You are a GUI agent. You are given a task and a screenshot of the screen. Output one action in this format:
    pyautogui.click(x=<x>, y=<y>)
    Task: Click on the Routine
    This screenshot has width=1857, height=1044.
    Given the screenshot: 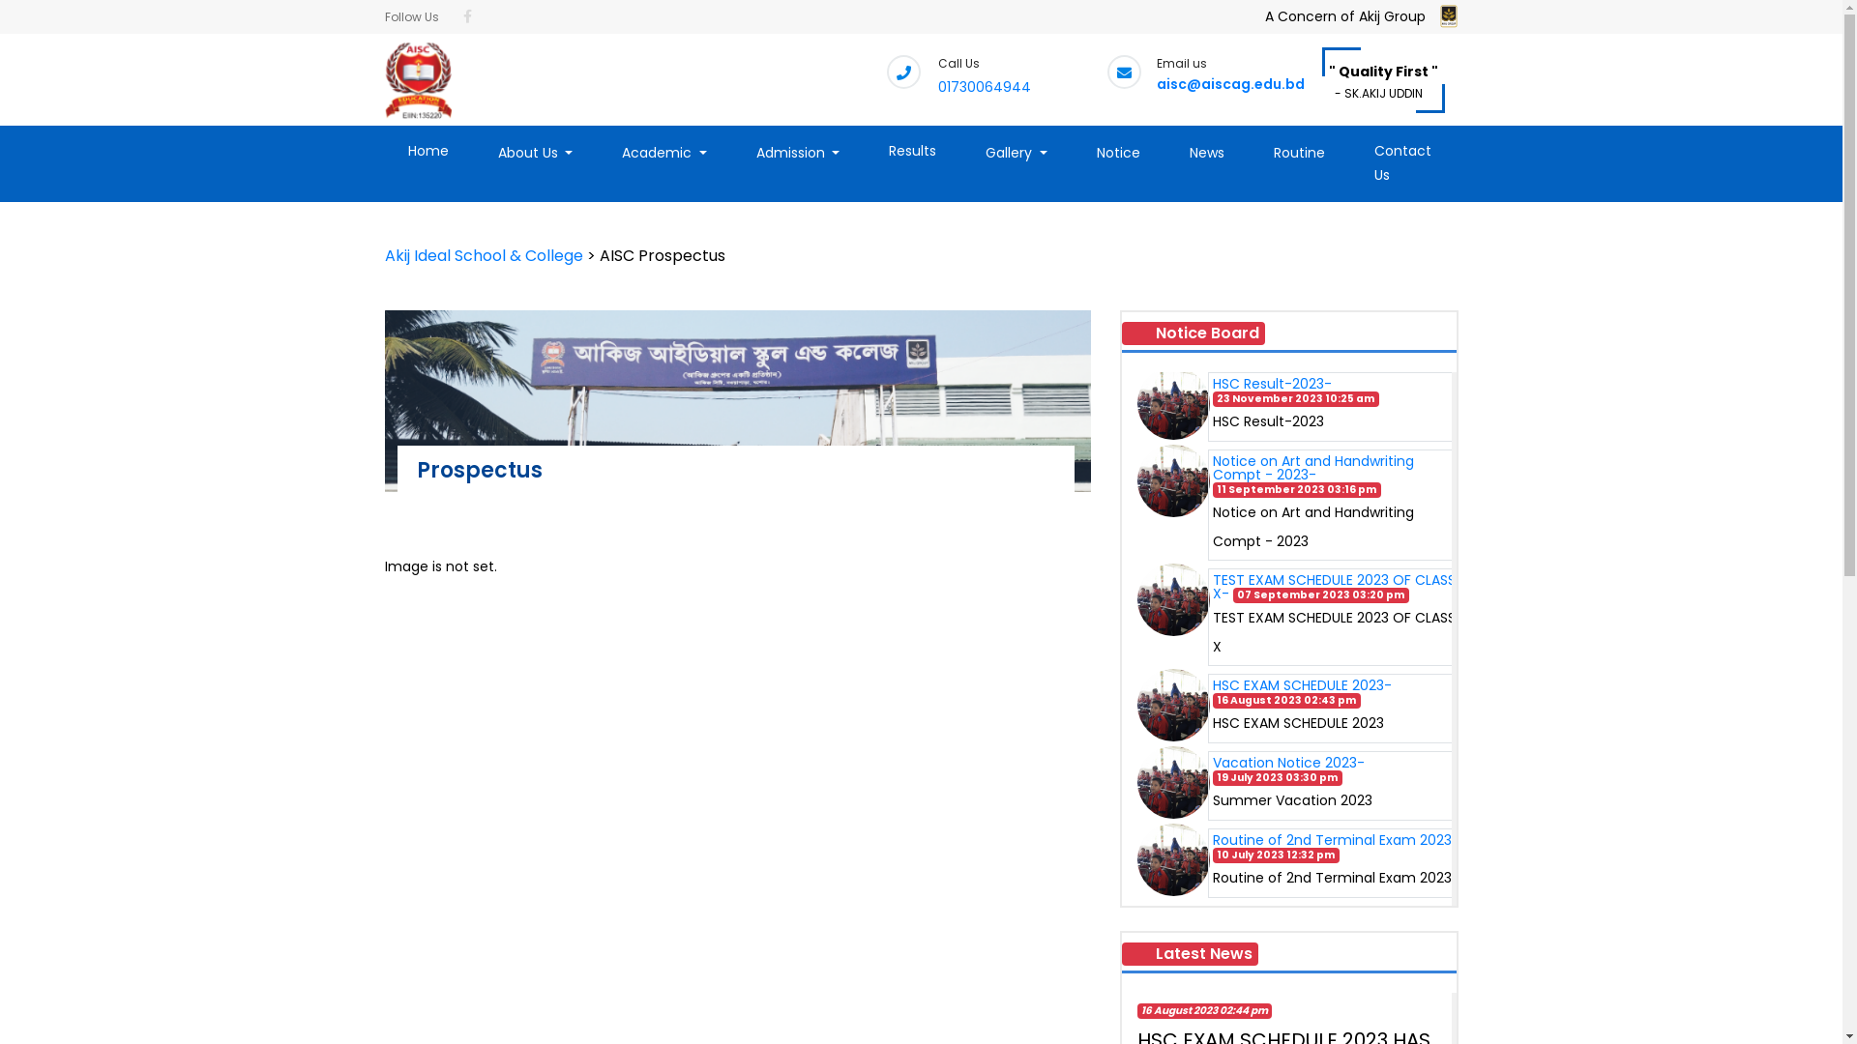 What is the action you would take?
    pyautogui.click(x=1300, y=153)
    